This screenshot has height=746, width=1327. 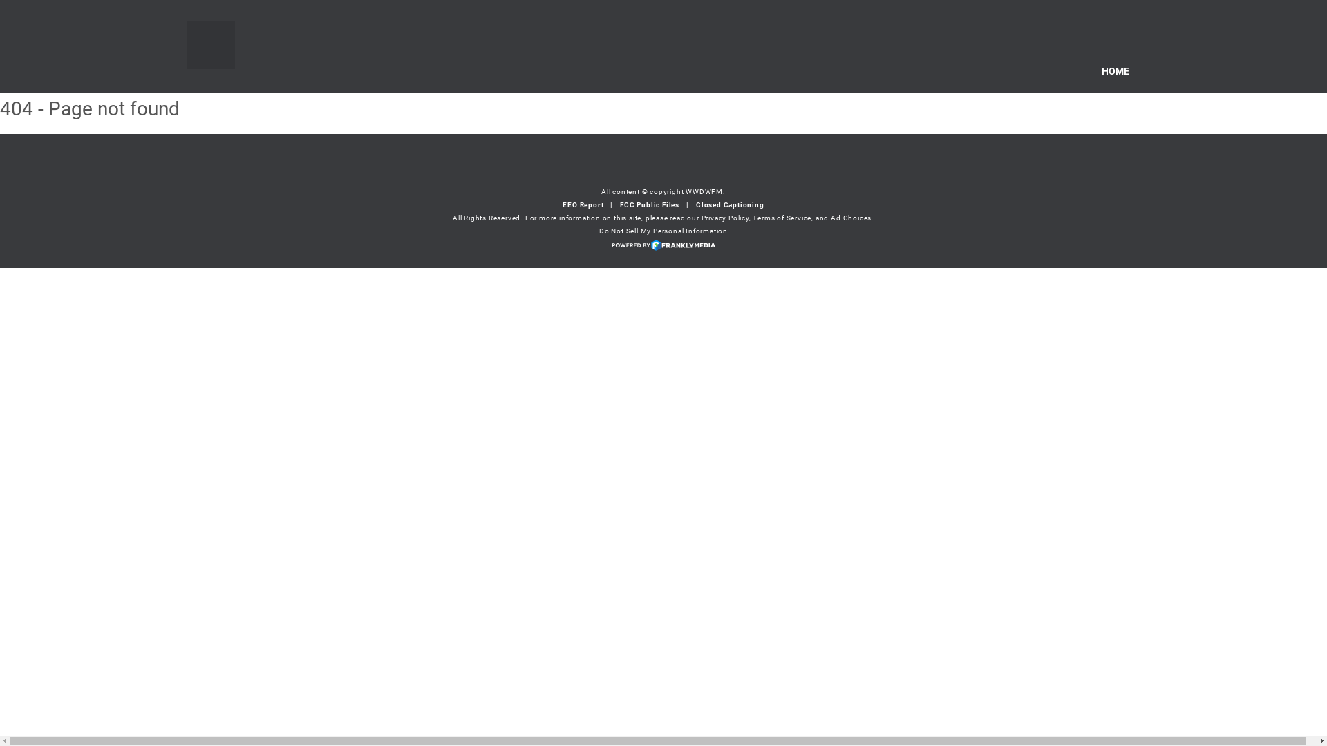 I want to click on Do Not Sell My Personal Information, so click(x=663, y=231).